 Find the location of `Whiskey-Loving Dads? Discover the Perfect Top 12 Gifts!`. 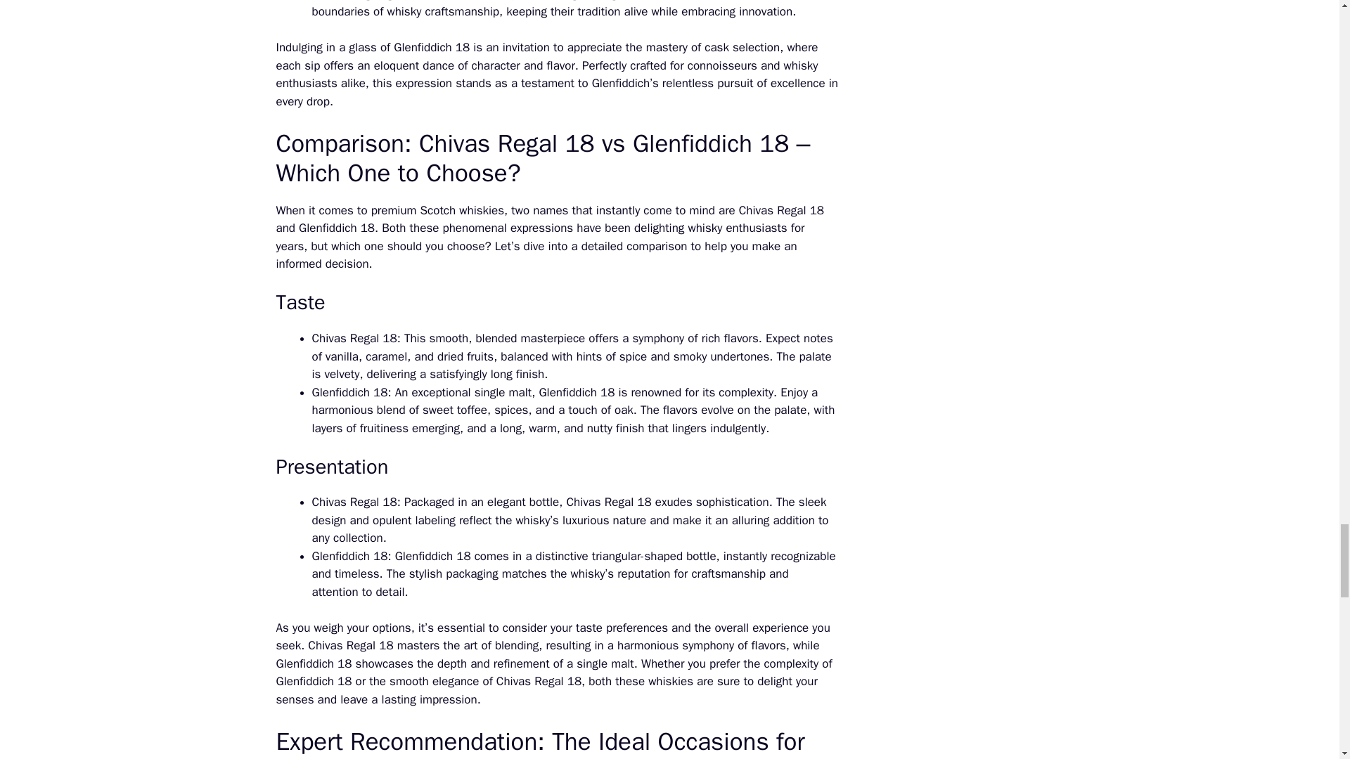

Whiskey-Loving Dads? Discover the Perfect Top 12 Gifts! is located at coordinates (471, 392).